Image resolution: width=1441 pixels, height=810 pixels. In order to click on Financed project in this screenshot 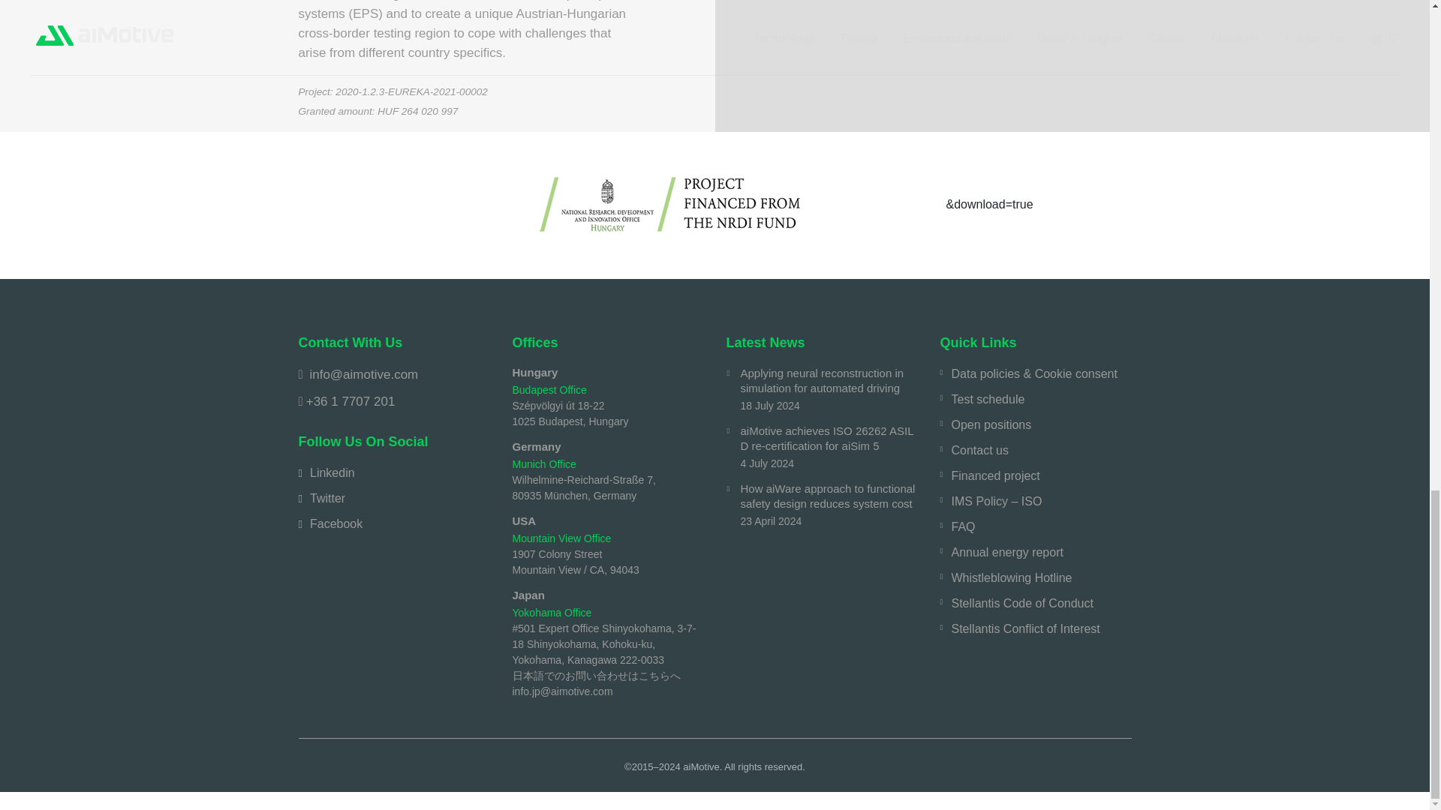, I will do `click(995, 475)`.